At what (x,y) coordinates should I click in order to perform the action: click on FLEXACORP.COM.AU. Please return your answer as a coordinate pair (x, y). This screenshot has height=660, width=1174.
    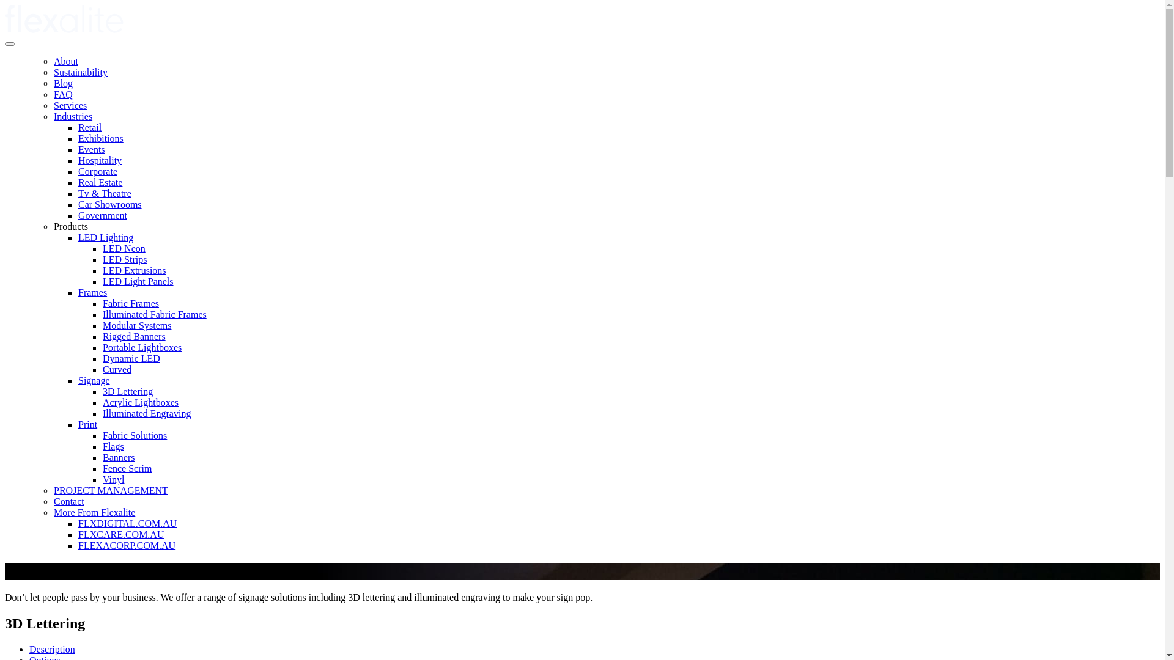
    Looking at the image, I should click on (127, 545).